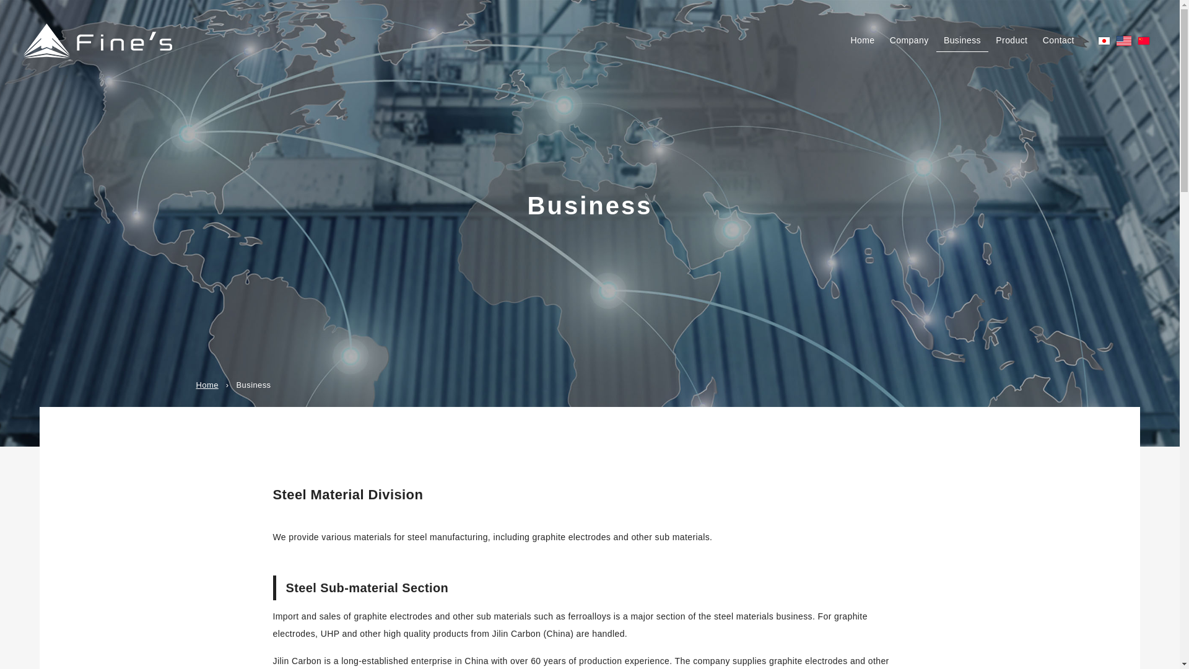  What do you see at coordinates (1106, 42) in the screenshot?
I see `Japanese` at bounding box center [1106, 42].